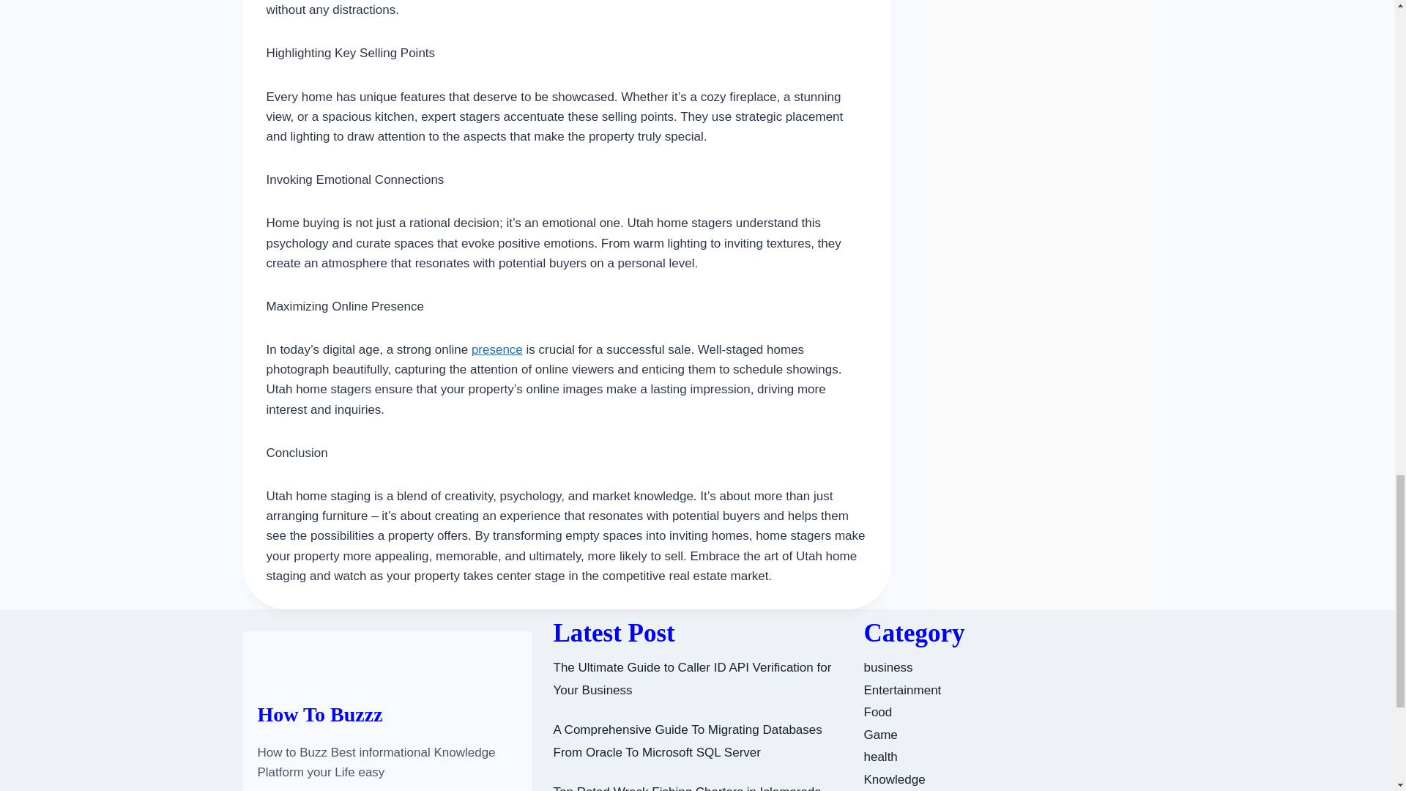  Describe the element at coordinates (888, 667) in the screenshot. I see `business` at that location.